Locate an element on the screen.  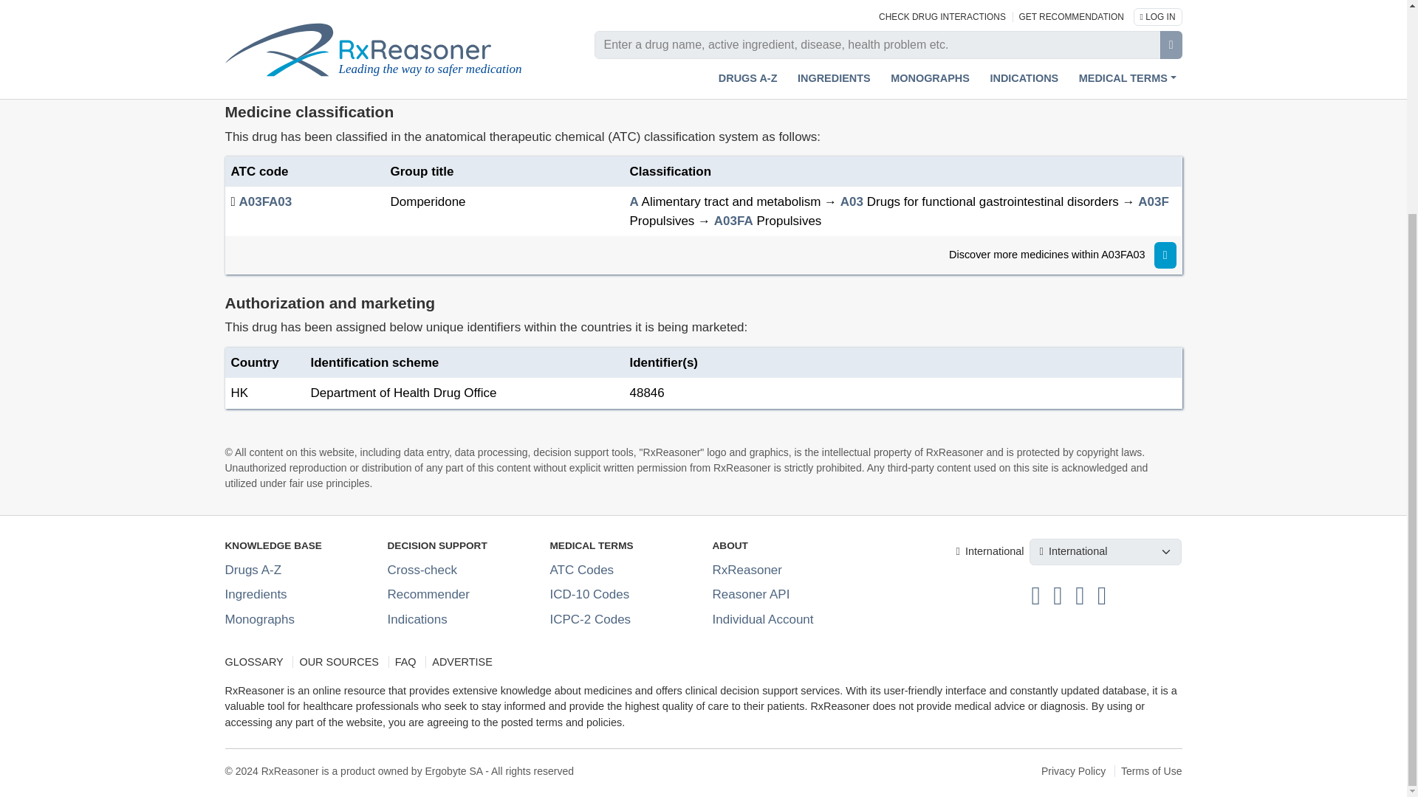
OUR SOURCES is located at coordinates (338, 661).